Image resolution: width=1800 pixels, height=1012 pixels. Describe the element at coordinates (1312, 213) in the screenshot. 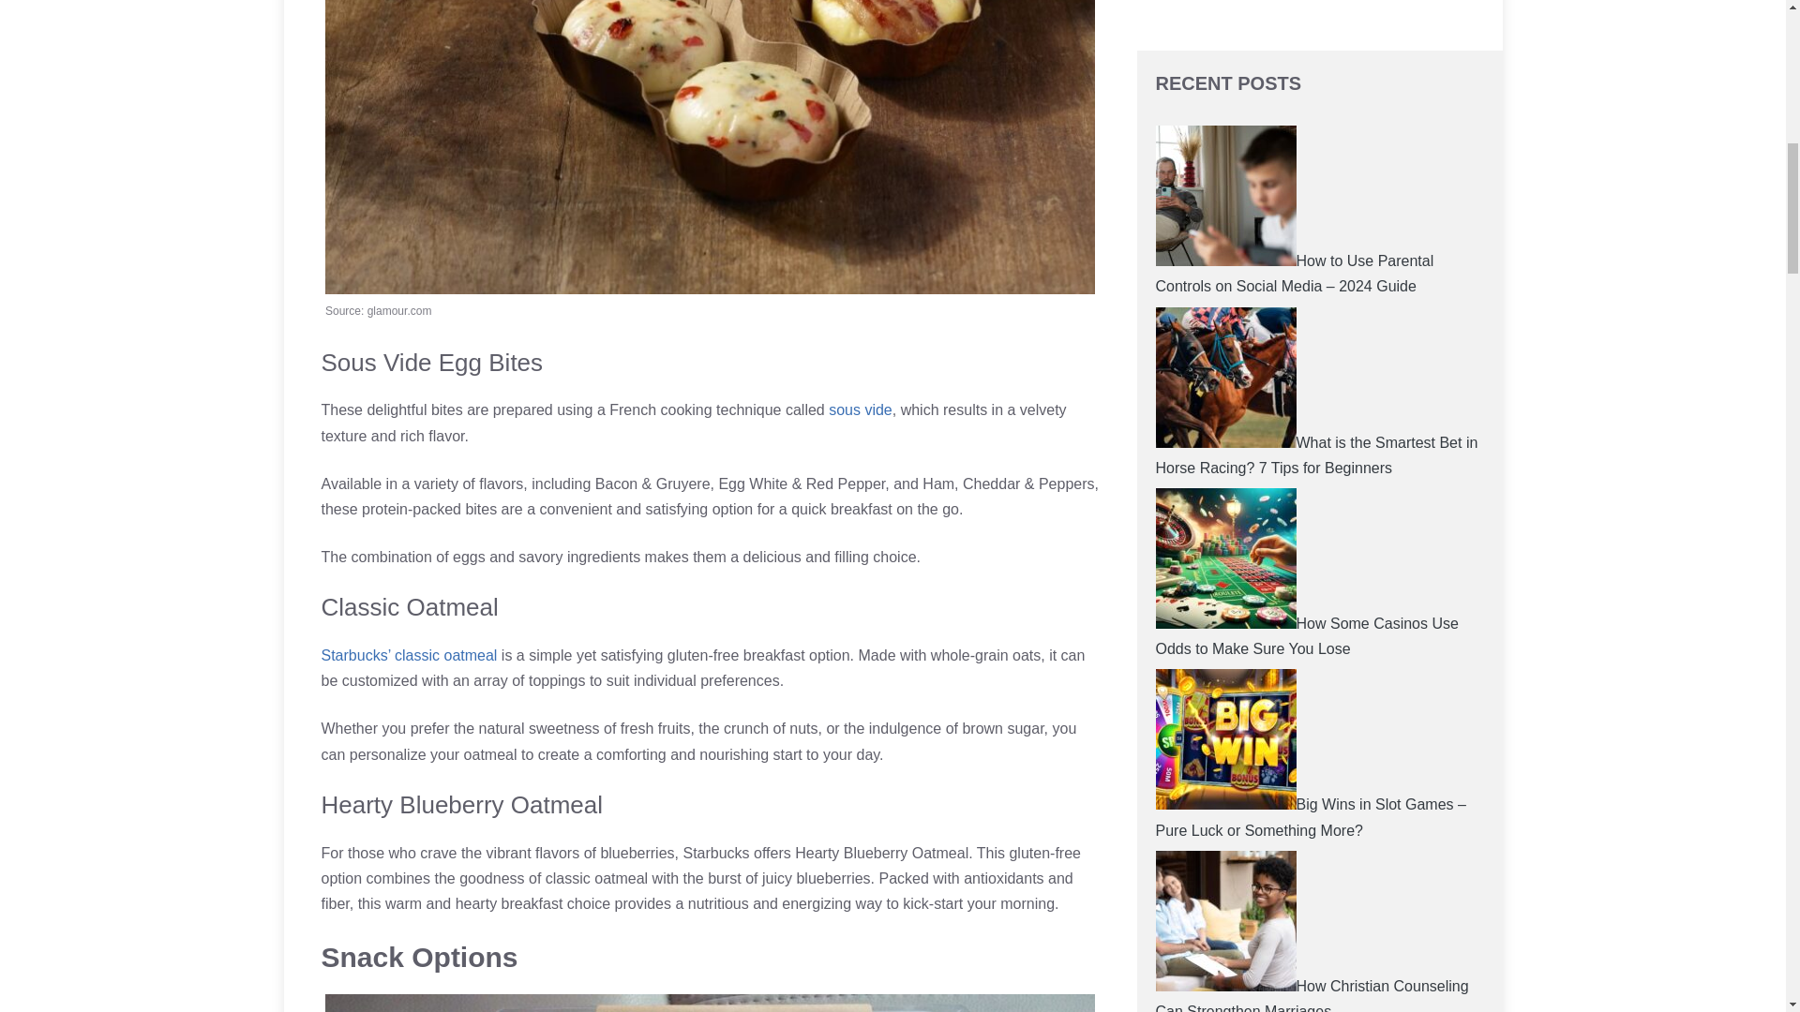

I see `How Christian Counseling Can Strengthen Marriages` at that location.